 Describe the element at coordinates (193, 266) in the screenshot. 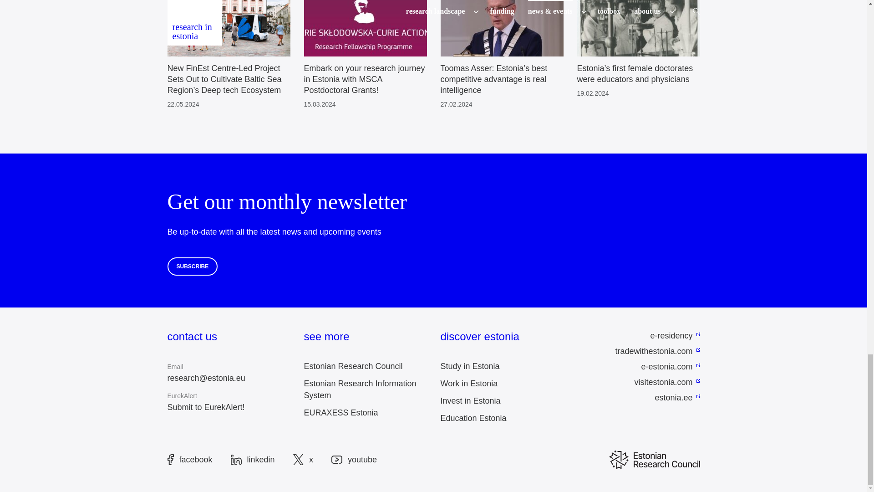

I see `SUBSCRIBE` at that location.